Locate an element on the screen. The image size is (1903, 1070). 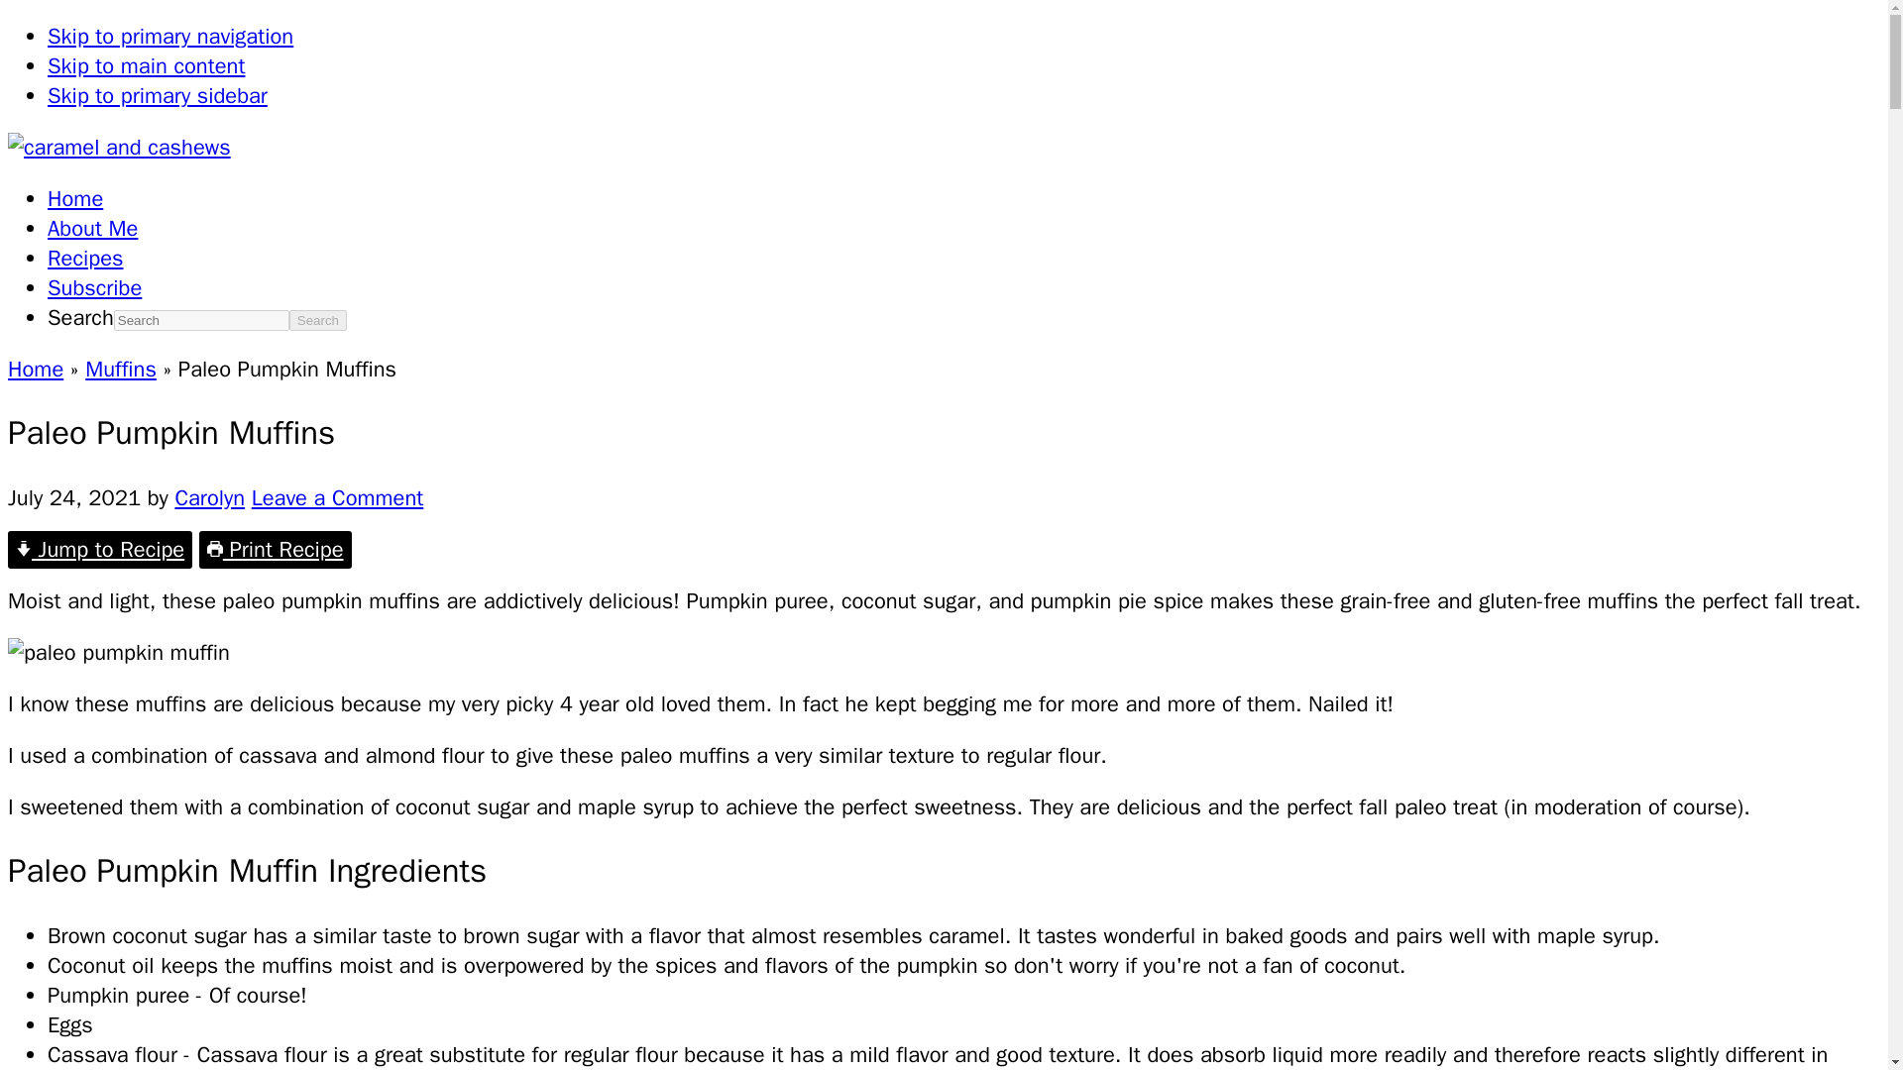
Home is located at coordinates (75, 198).